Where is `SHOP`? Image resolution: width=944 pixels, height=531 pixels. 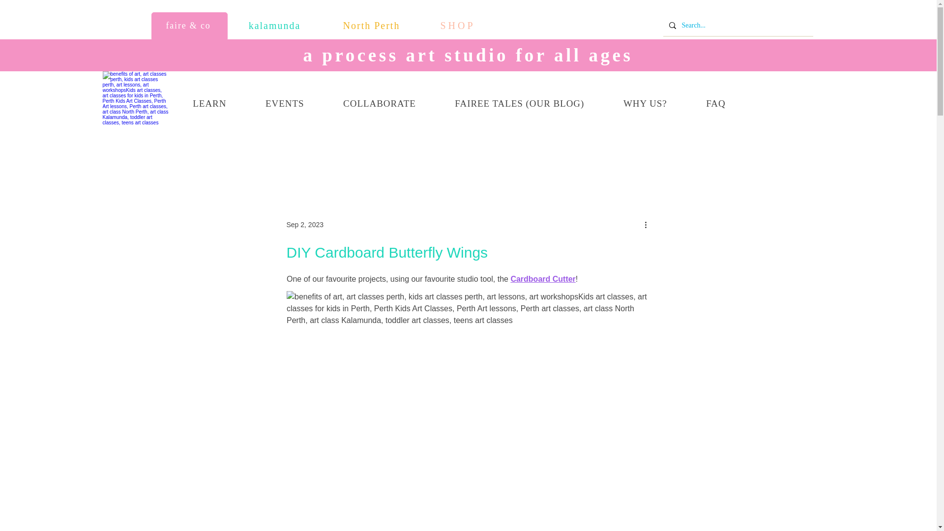 SHOP is located at coordinates (459, 26).